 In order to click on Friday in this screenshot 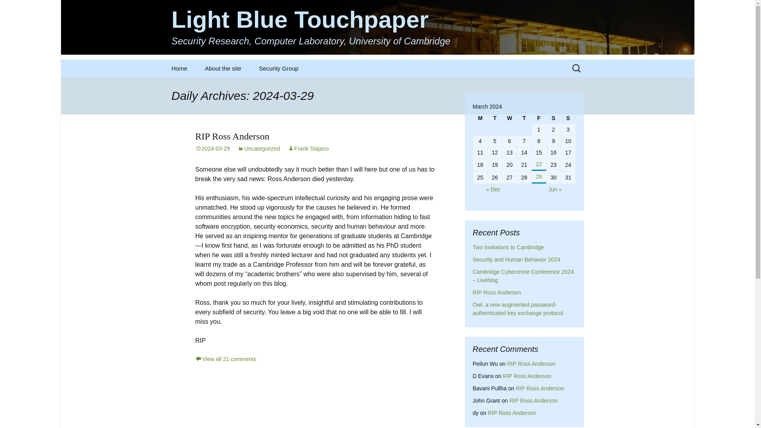, I will do `click(539, 118)`.